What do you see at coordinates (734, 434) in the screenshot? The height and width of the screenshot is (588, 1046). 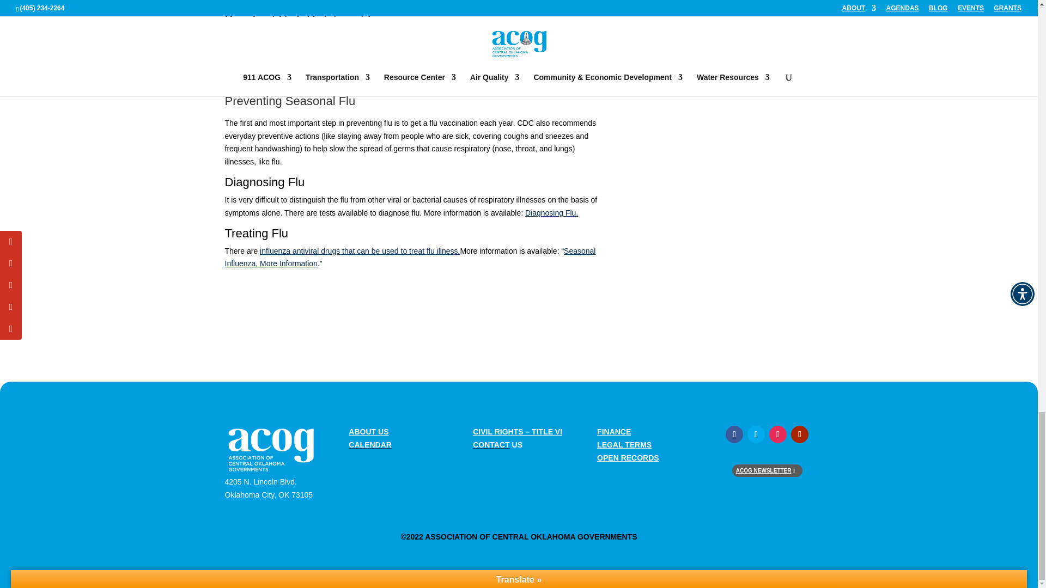 I see `Follow on Facebook` at bounding box center [734, 434].